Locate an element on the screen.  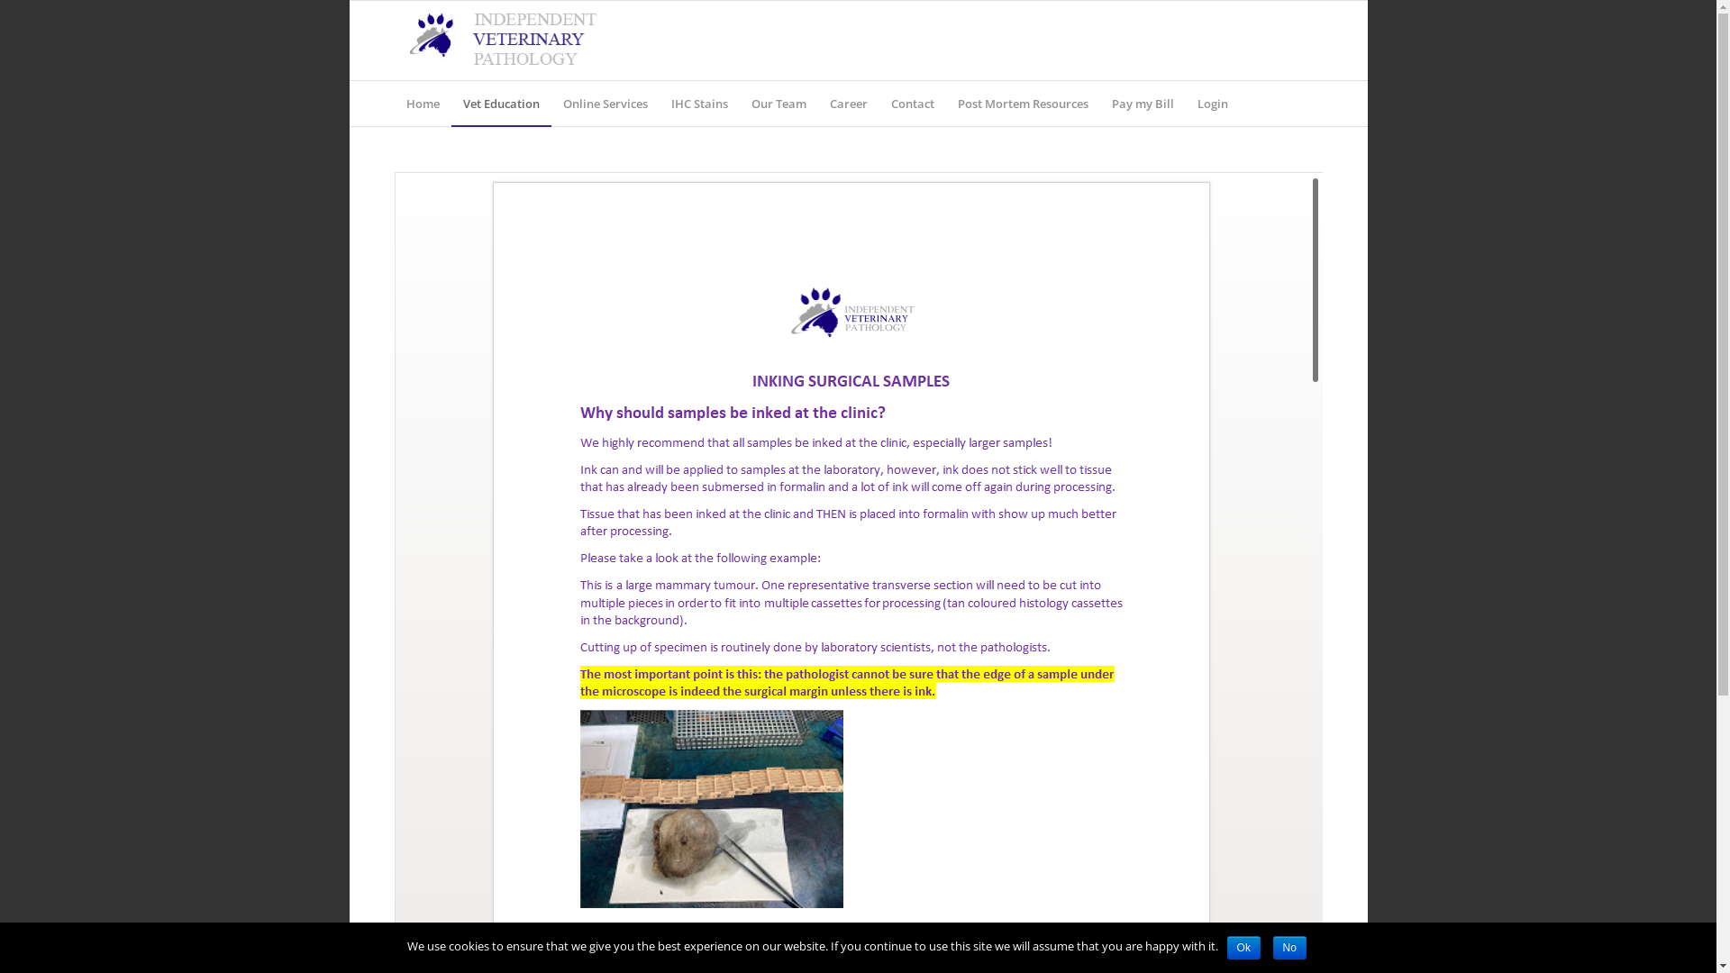
No is located at coordinates (1288, 948).